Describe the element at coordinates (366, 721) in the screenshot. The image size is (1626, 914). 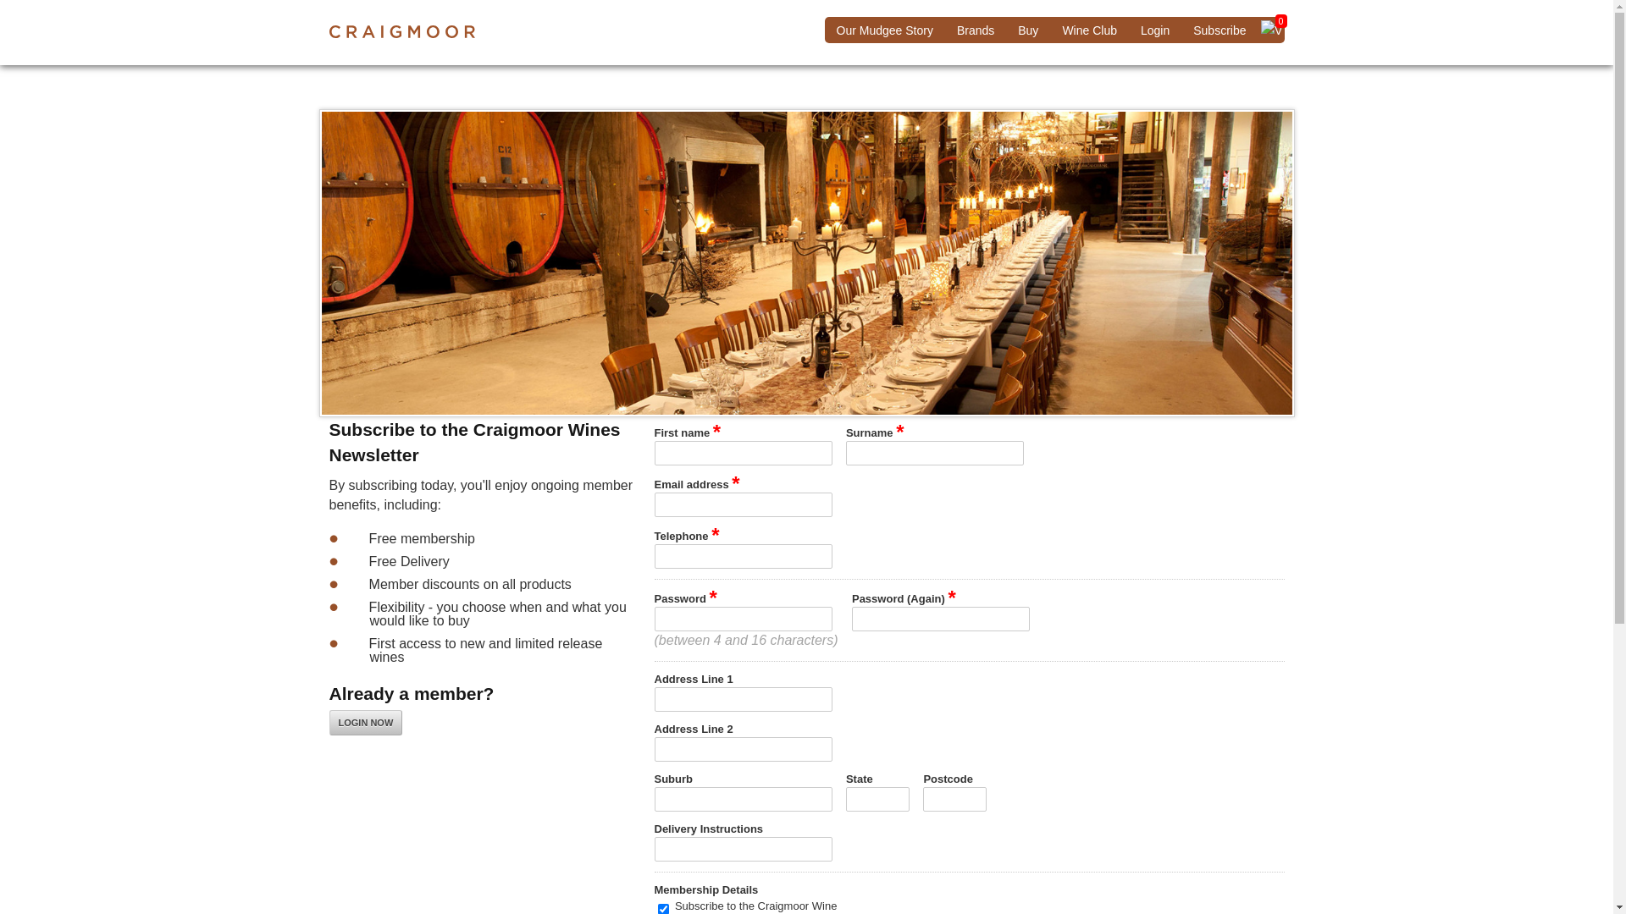
I see `LOGIN NOW` at that location.